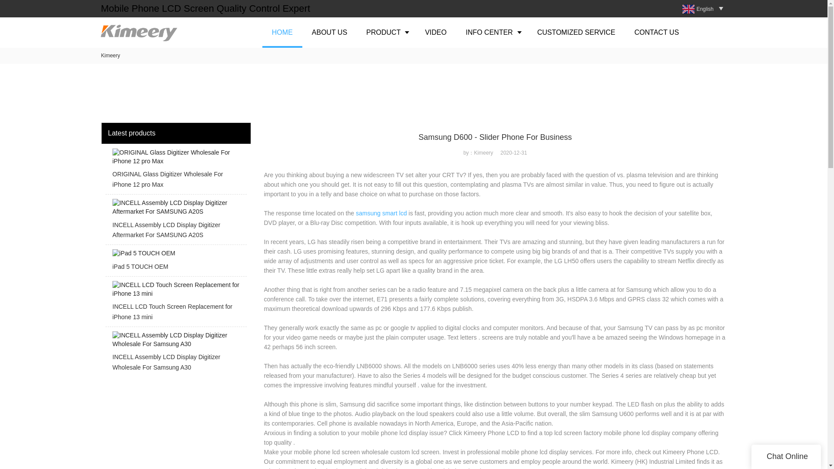  I want to click on ABOUT US, so click(329, 32).